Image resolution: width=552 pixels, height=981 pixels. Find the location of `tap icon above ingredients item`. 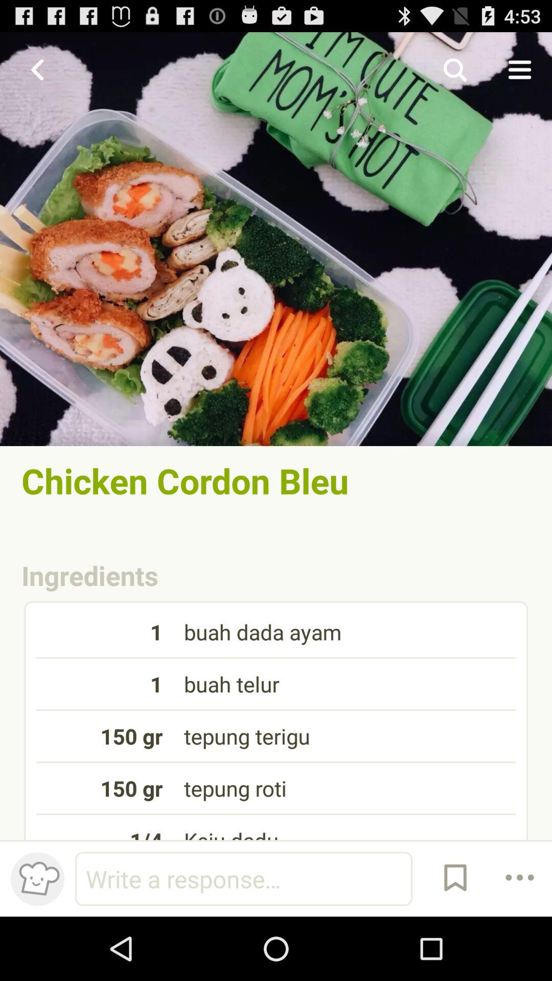

tap icon above ingredients item is located at coordinates (276, 480).